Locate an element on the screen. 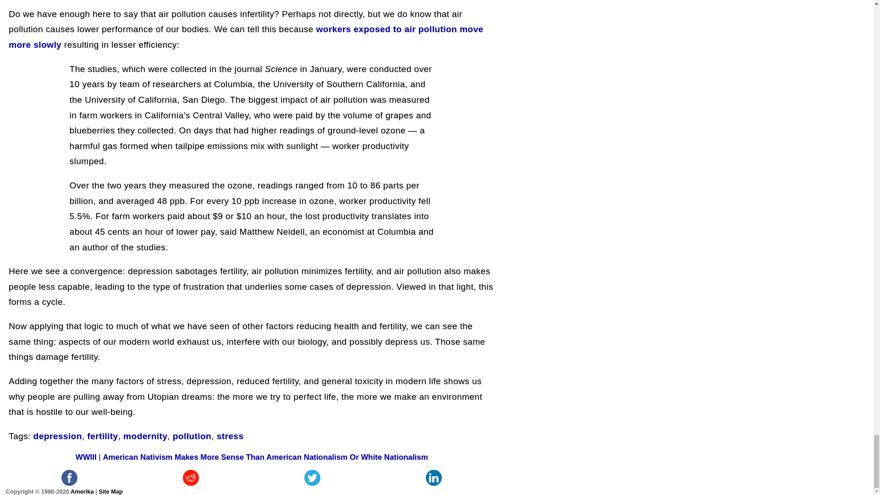  fertility is located at coordinates (103, 436).